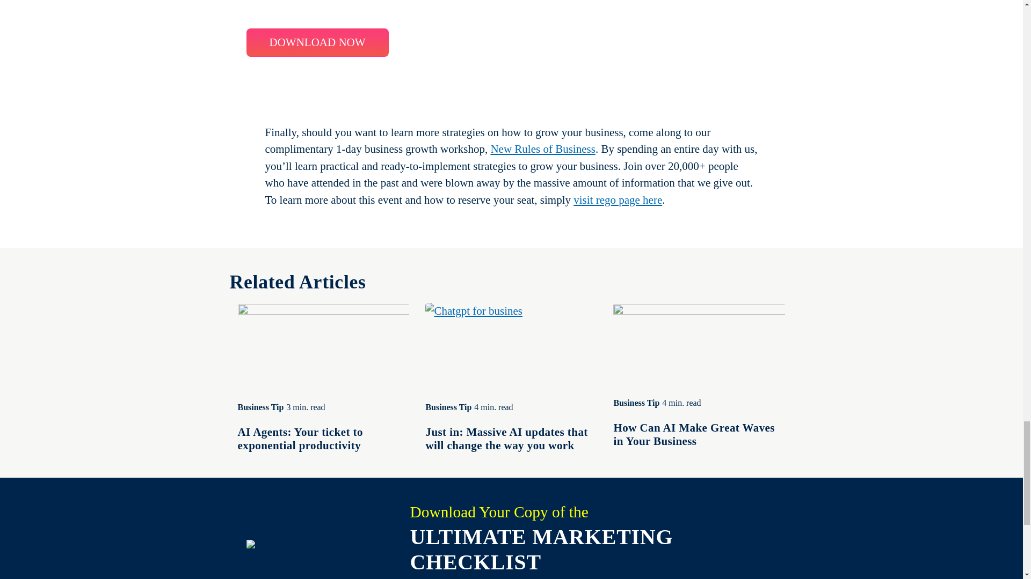 This screenshot has height=579, width=1031. I want to click on New Rules of Business, so click(542, 149).